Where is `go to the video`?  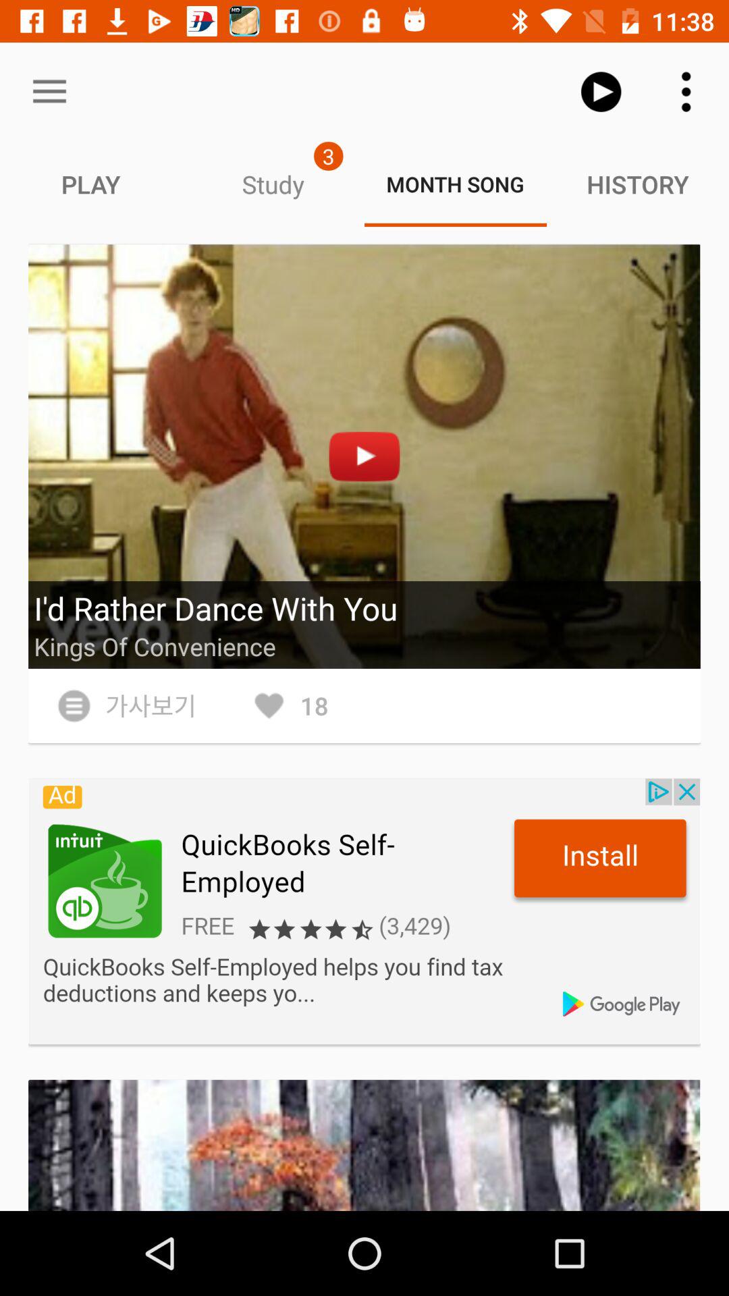 go to the video is located at coordinates (364, 456).